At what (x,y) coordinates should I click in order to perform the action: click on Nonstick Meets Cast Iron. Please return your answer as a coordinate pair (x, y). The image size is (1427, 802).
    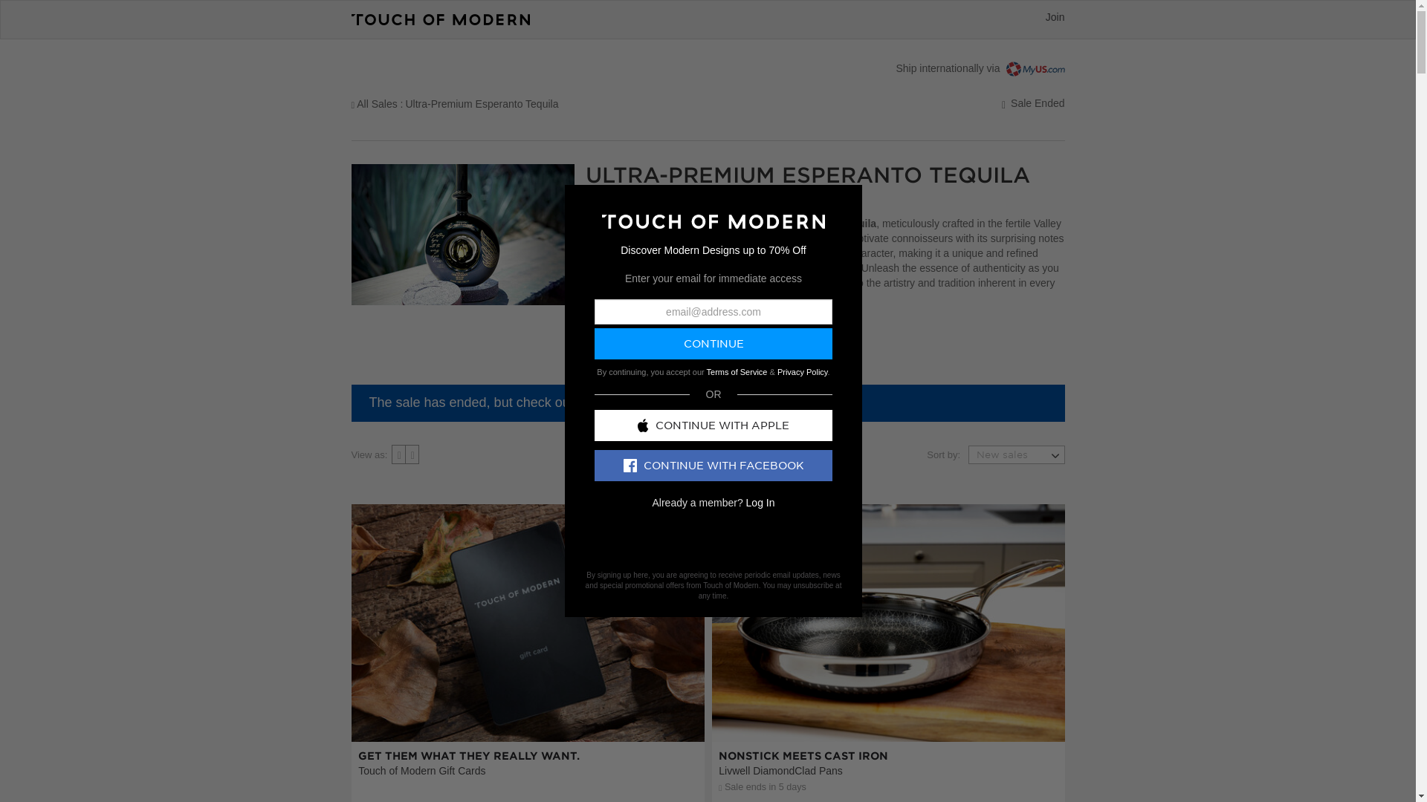
    Looking at the image, I should click on (980, 68).